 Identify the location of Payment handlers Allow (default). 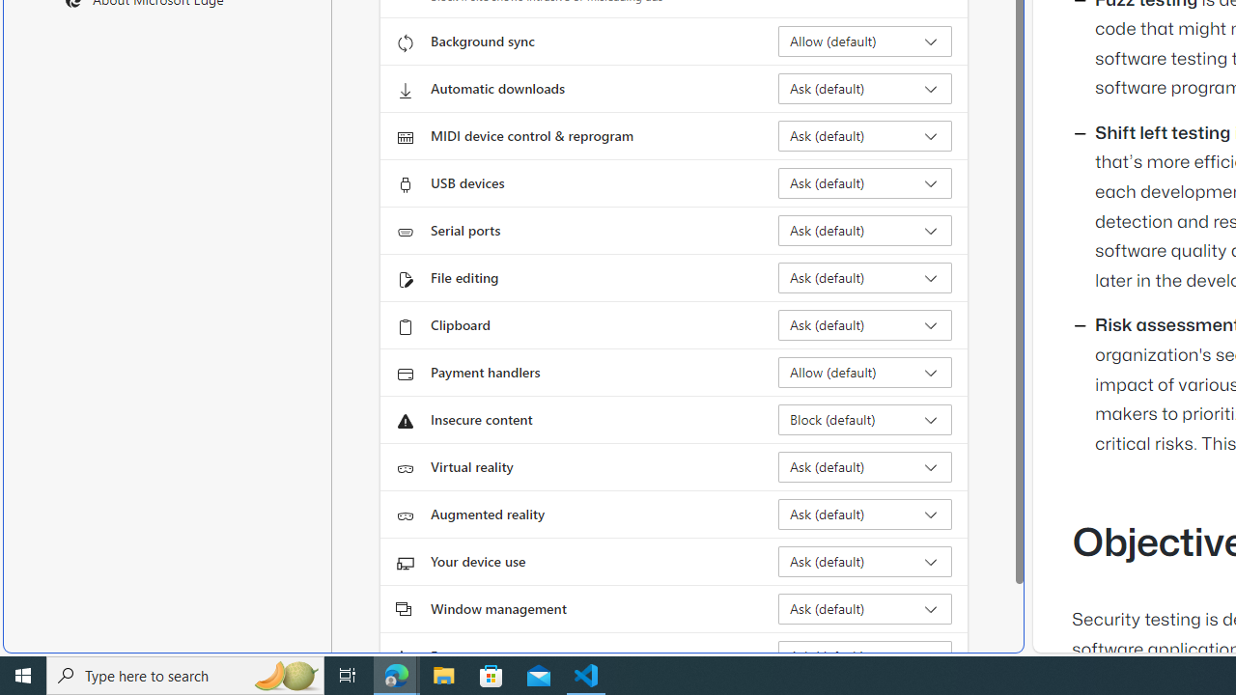
(865, 373).